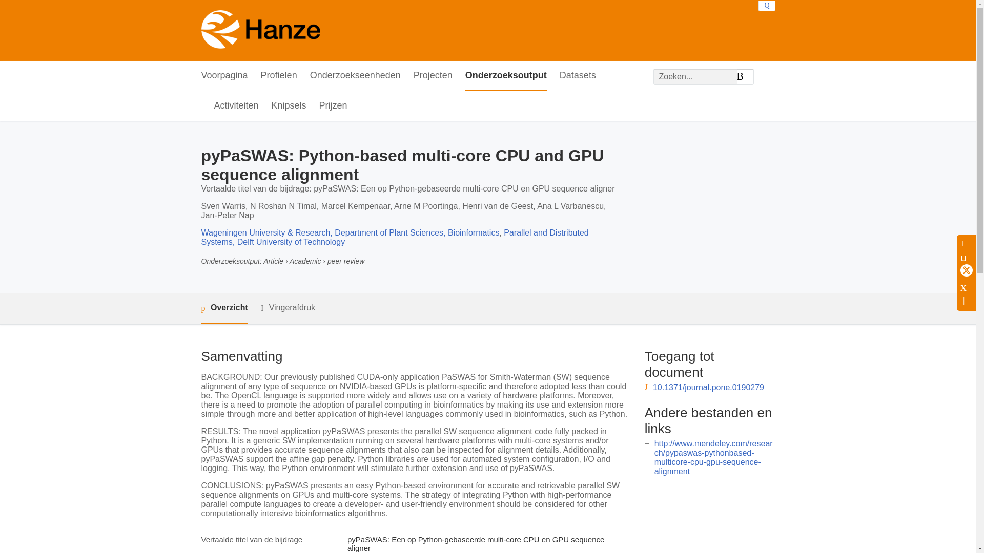 The width and height of the screenshot is (984, 553). What do you see at coordinates (288, 308) in the screenshot?
I see `Vingerafdruk` at bounding box center [288, 308].